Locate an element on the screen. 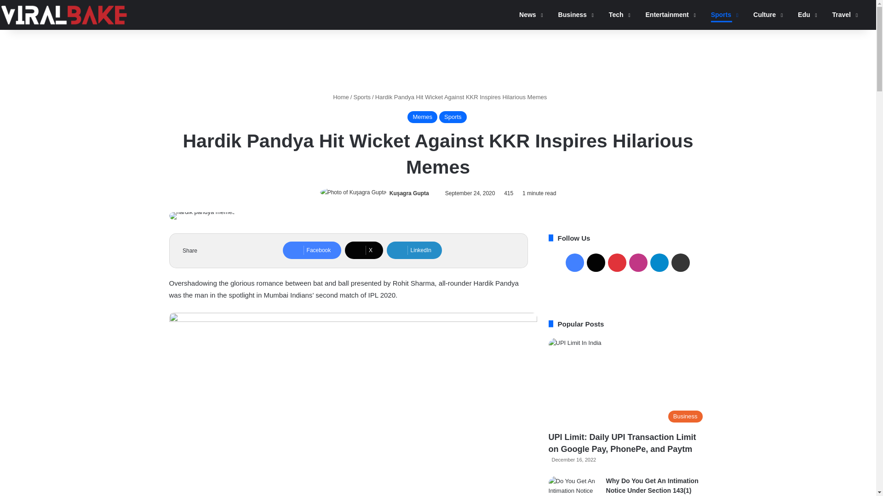 The image size is (883, 496). Edu is located at coordinates (804, 15).